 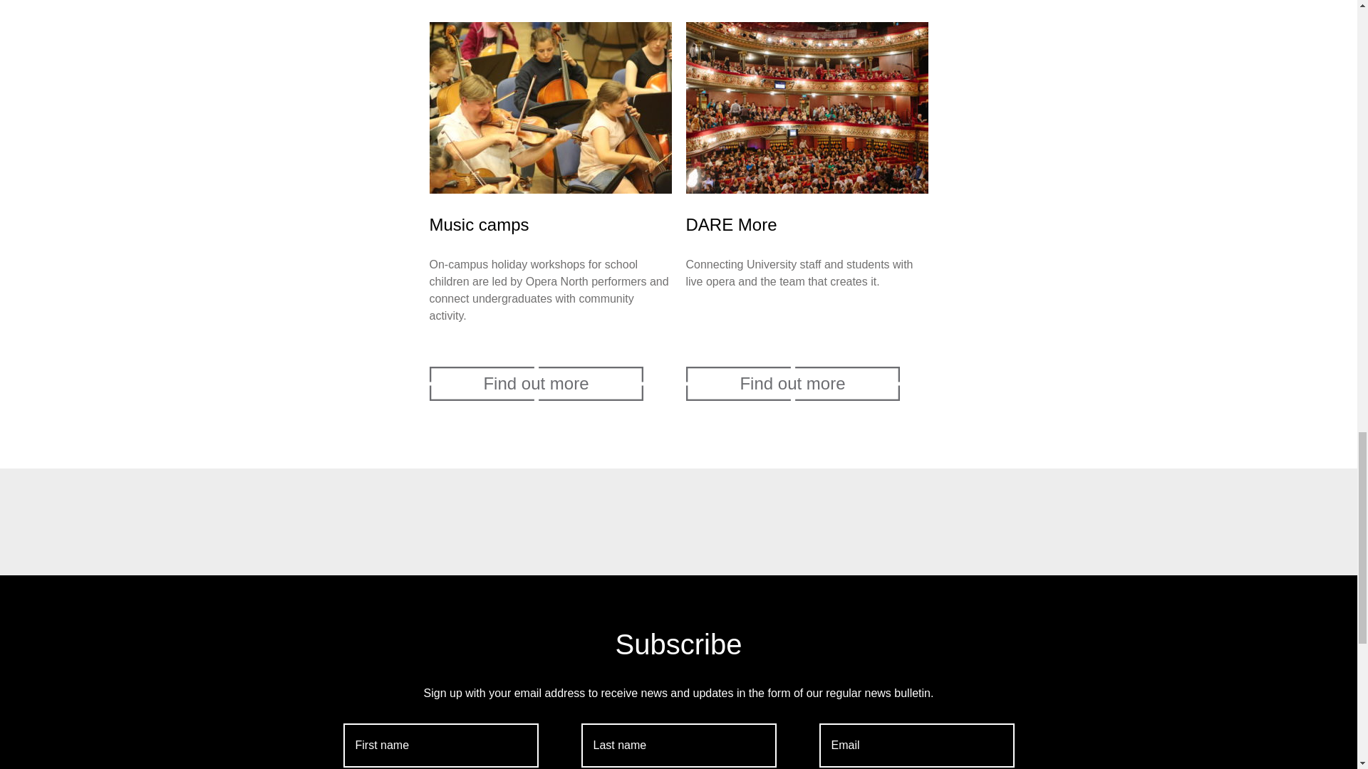 What do you see at coordinates (792, 383) in the screenshot?
I see `Find out more` at bounding box center [792, 383].